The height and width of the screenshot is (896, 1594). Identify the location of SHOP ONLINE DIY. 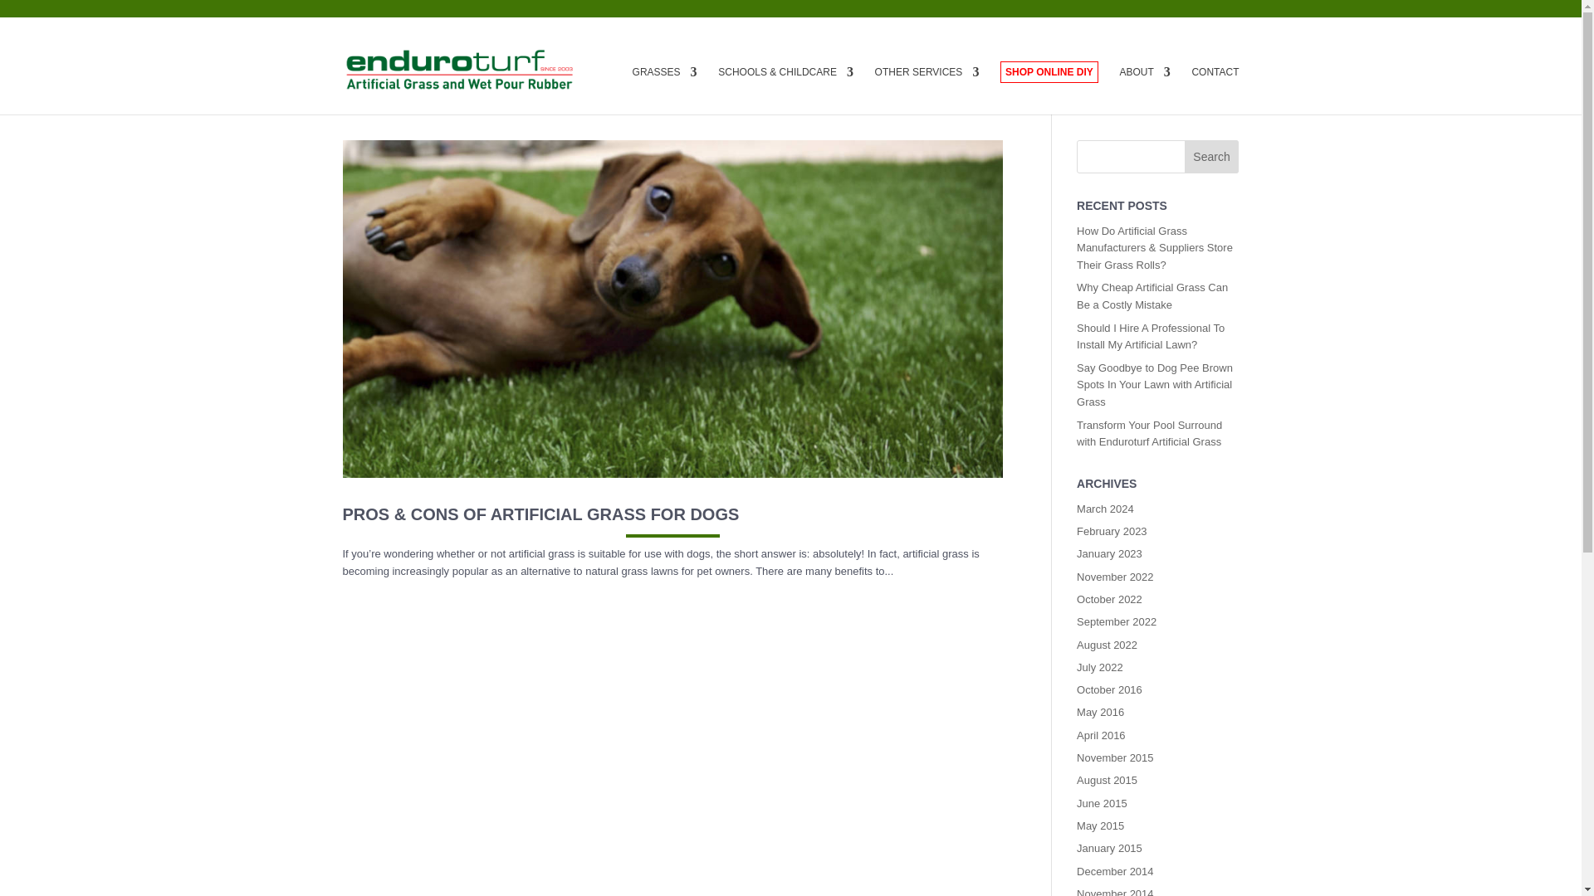
(1049, 72).